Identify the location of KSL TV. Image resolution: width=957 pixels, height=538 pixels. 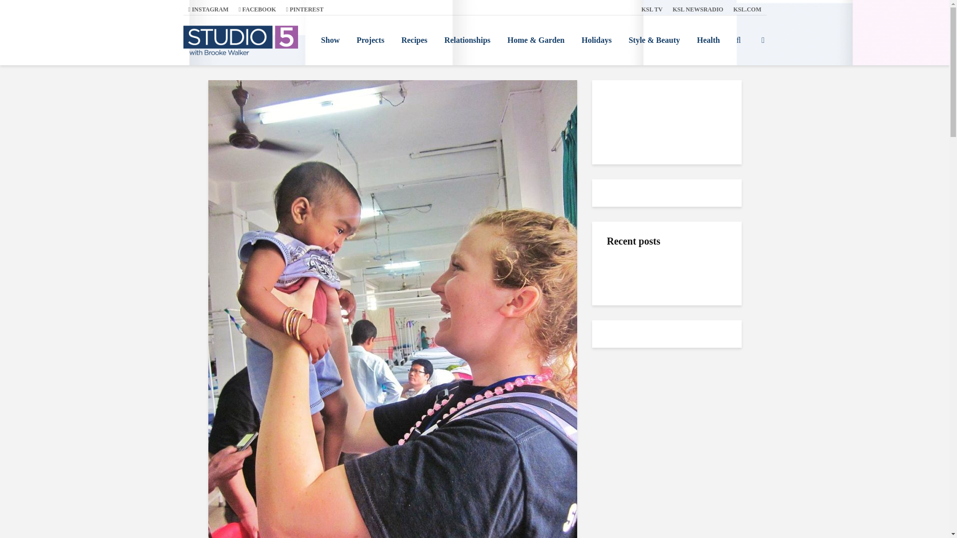
(652, 9).